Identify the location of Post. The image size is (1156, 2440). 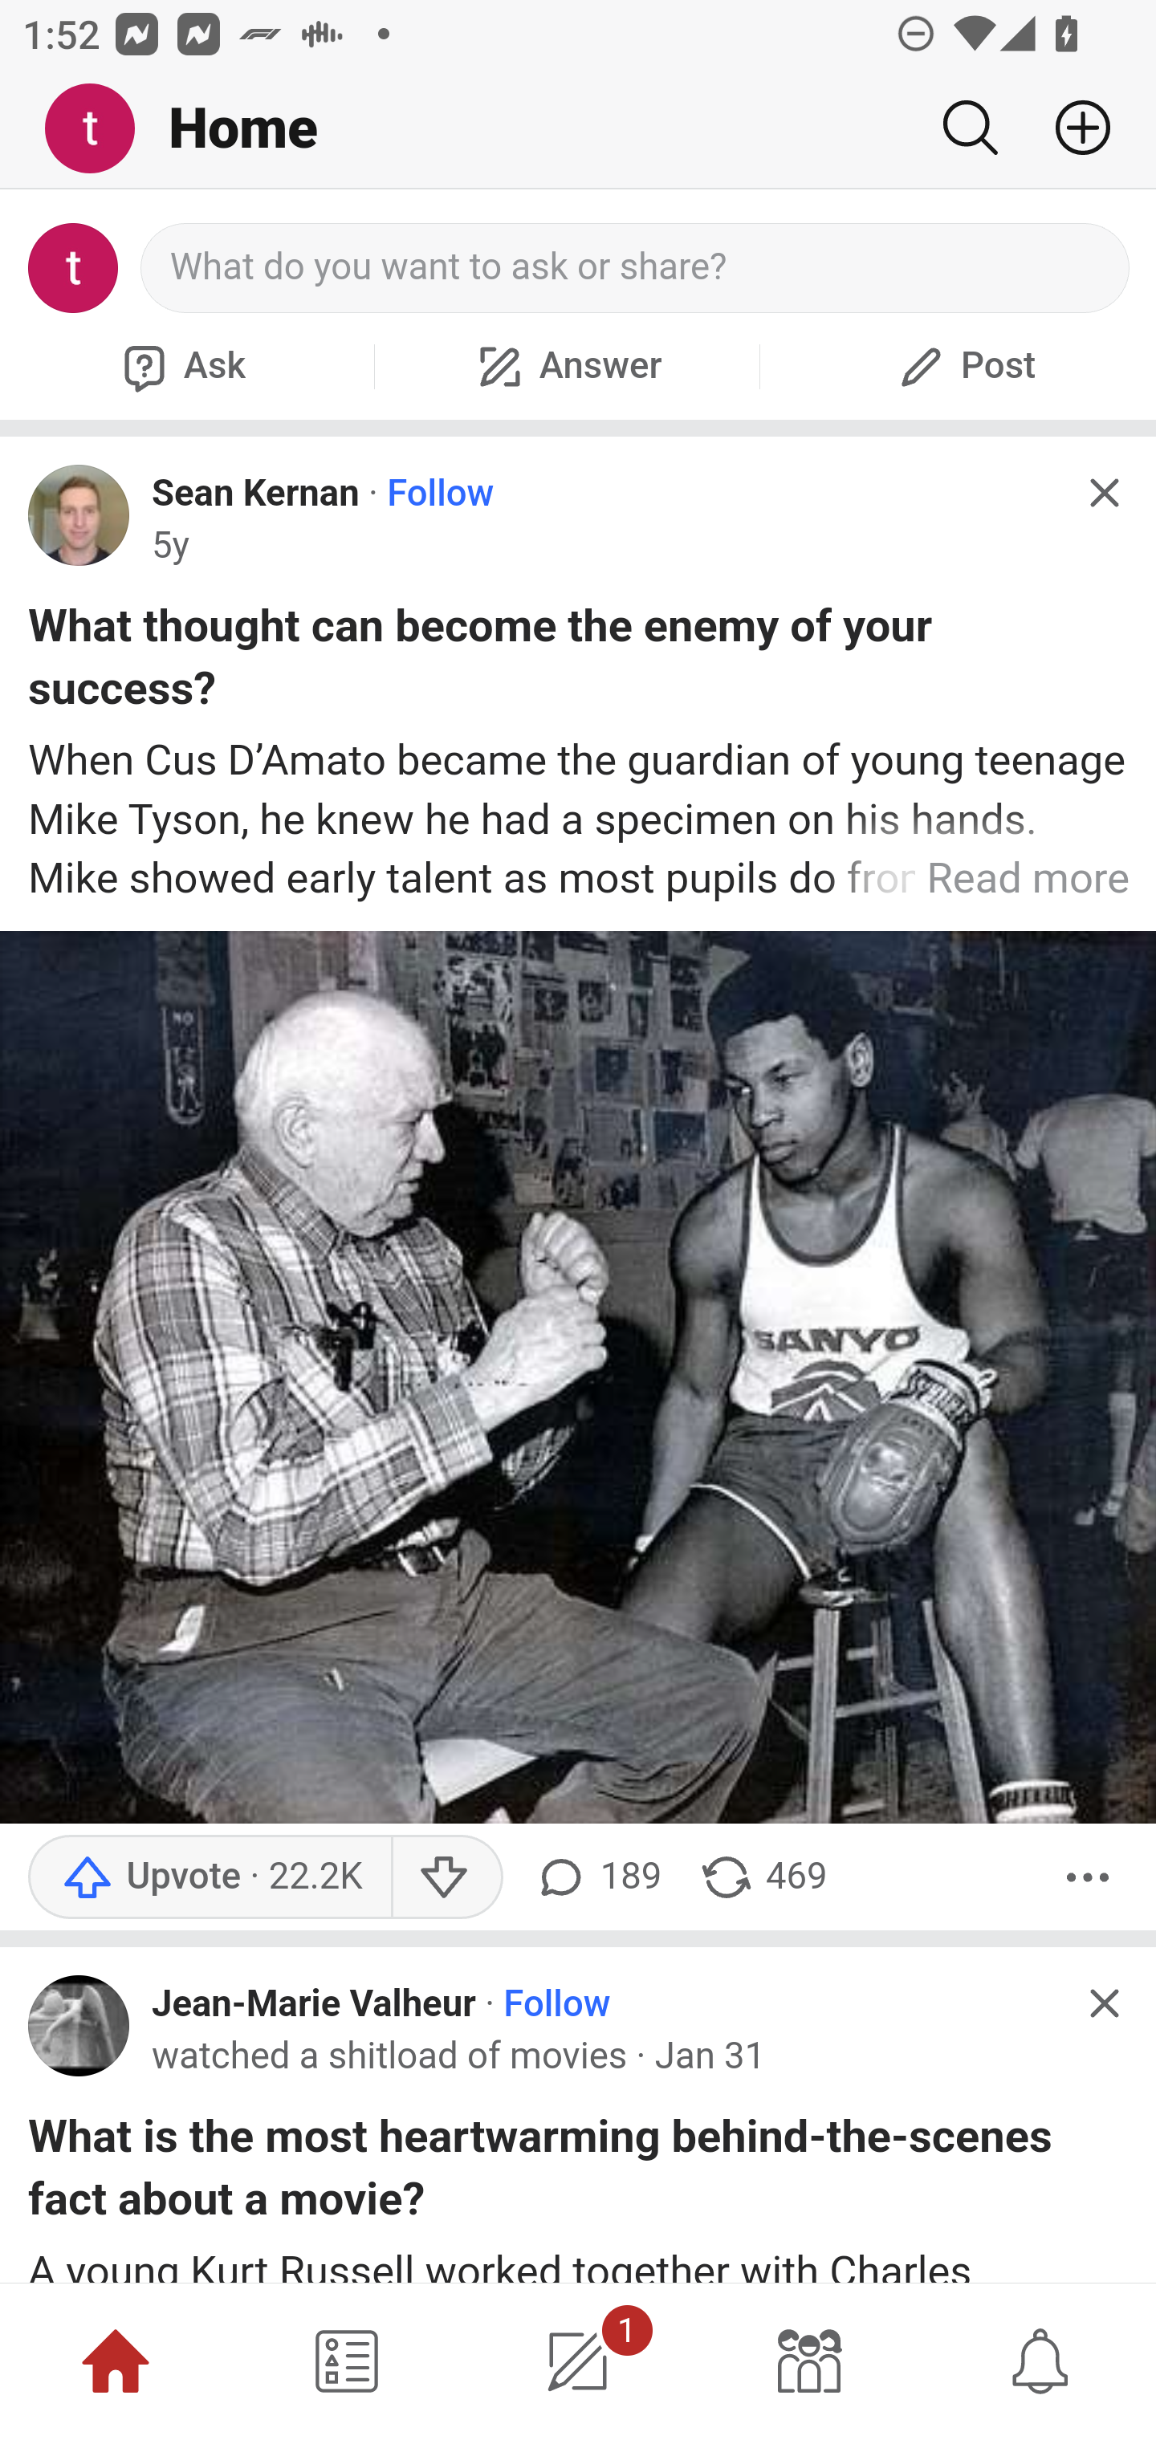
(963, 366).